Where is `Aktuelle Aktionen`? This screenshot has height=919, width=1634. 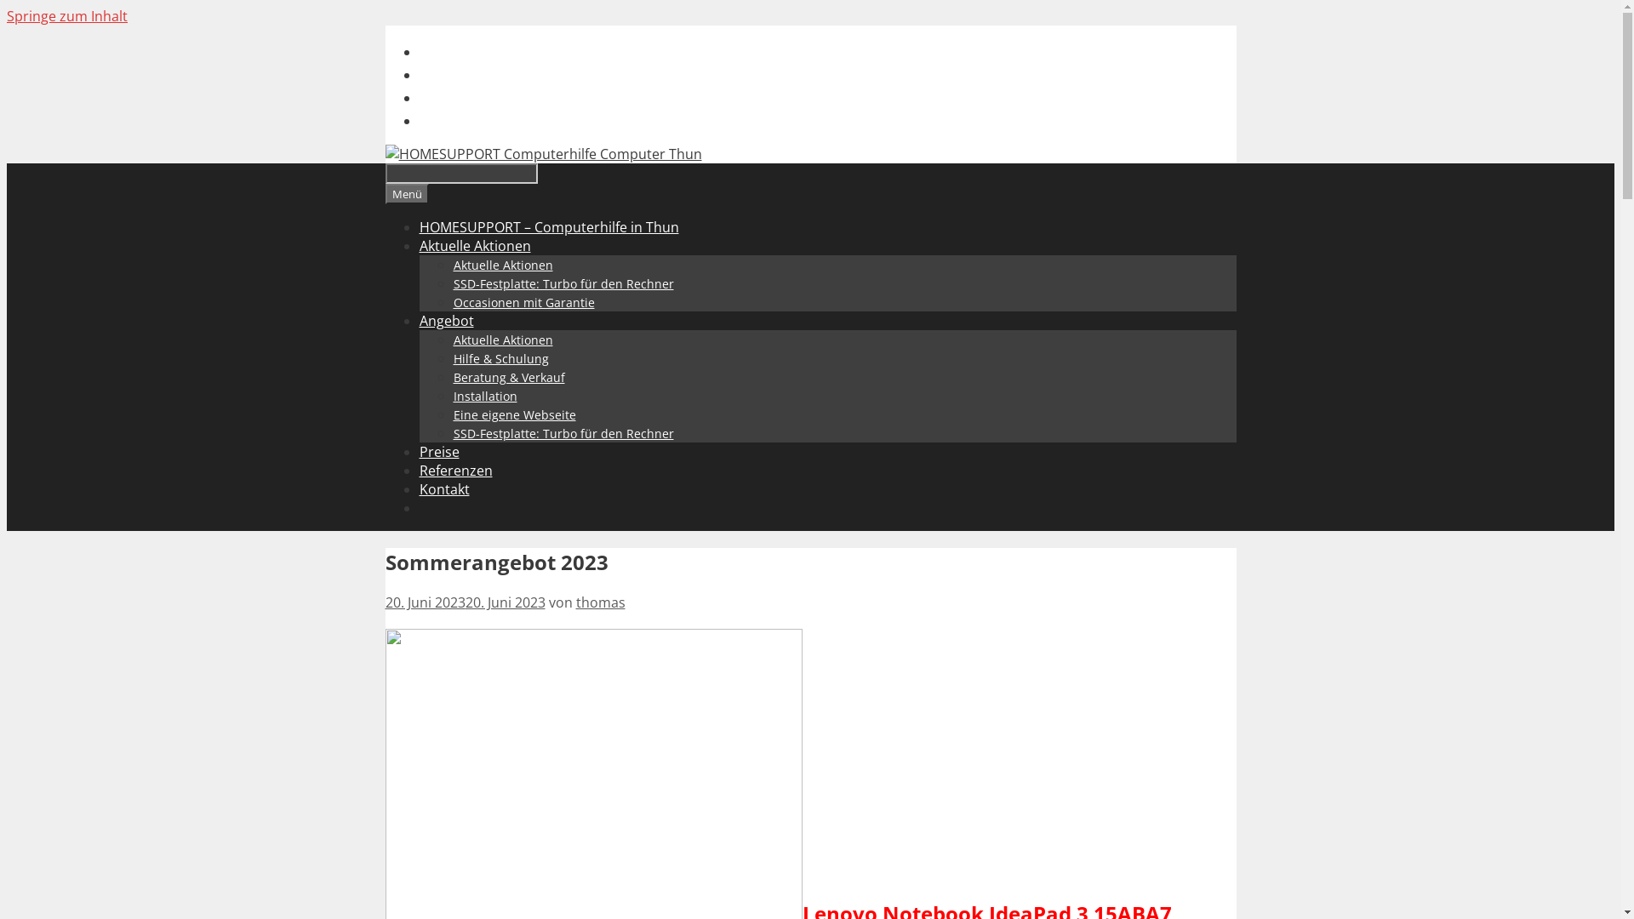
Aktuelle Aktionen is located at coordinates (502, 265).